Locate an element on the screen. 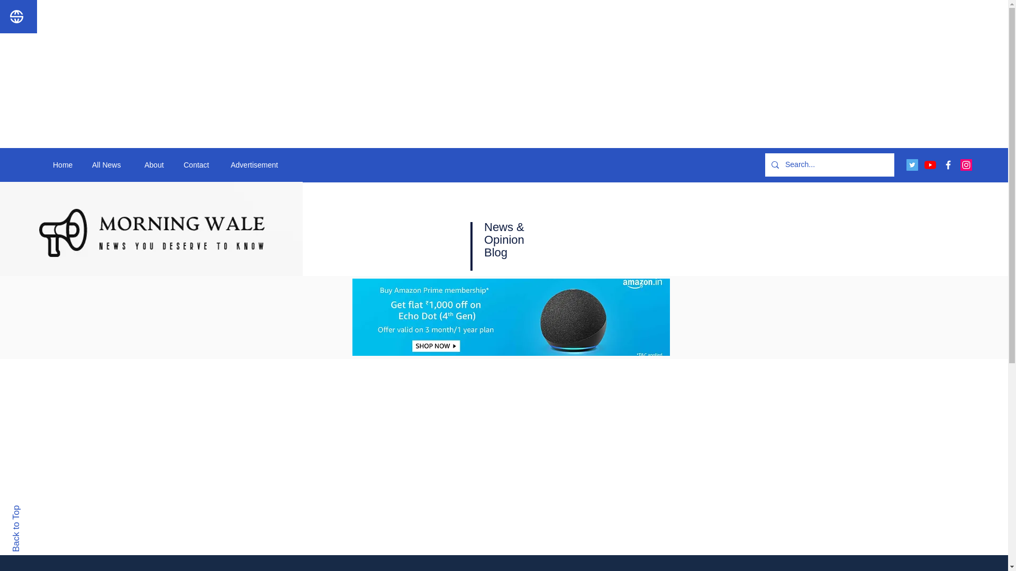  About is located at coordinates (156, 165).